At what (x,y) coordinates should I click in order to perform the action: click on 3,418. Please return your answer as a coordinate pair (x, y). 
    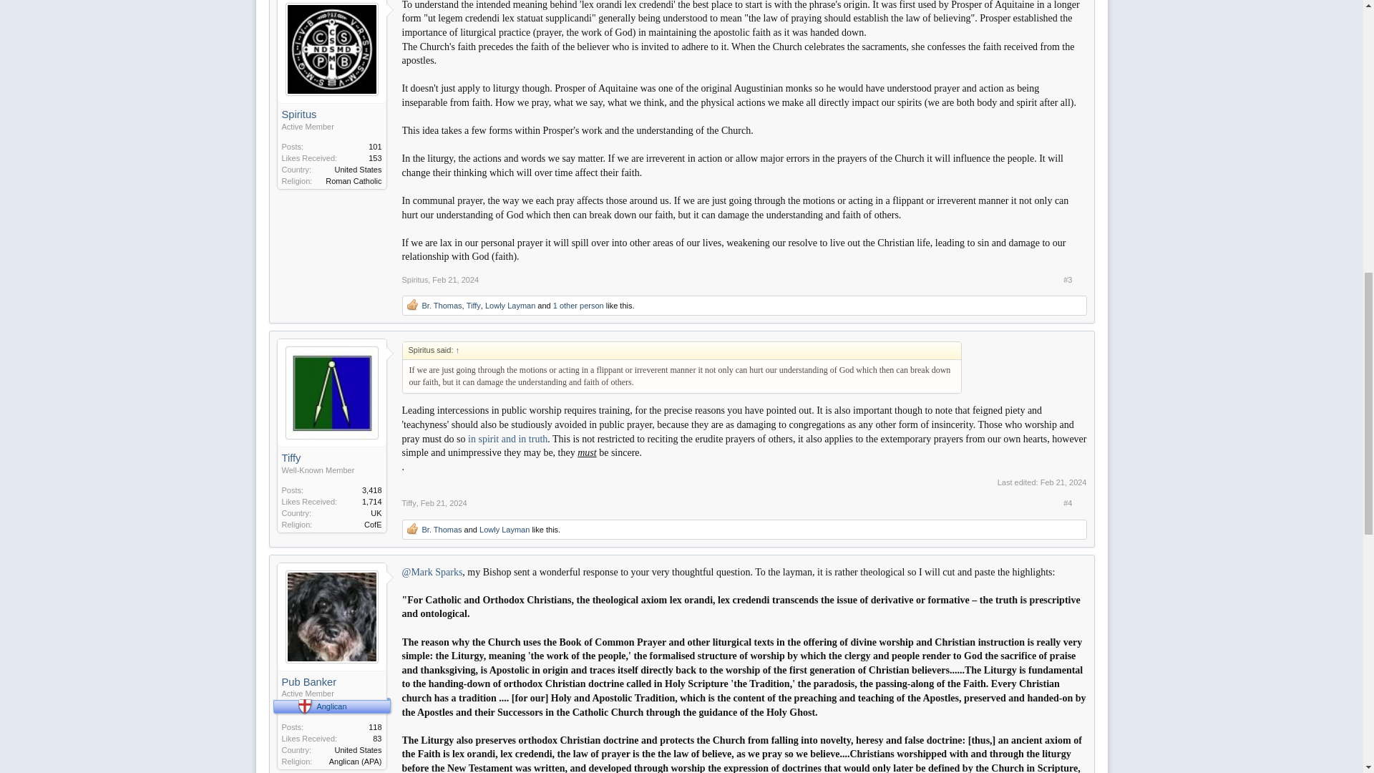
    Looking at the image, I should click on (372, 490).